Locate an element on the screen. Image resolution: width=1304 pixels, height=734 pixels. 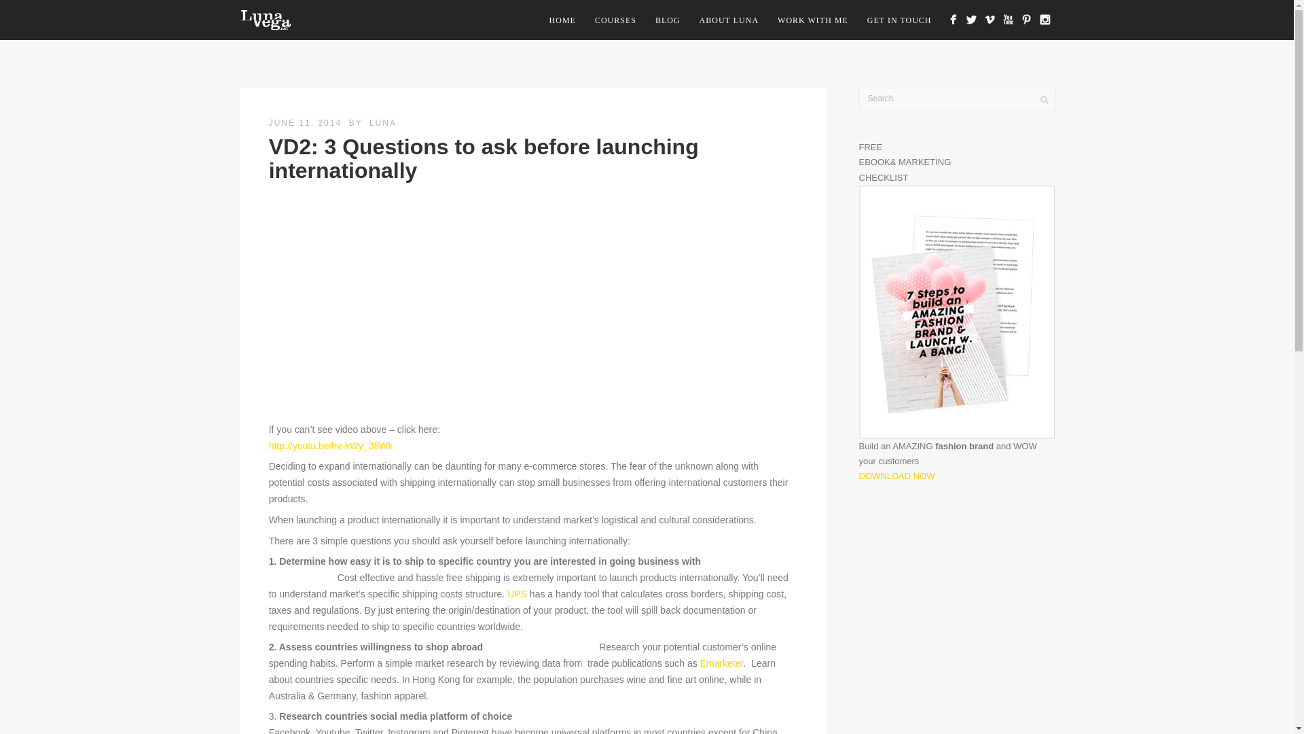
UPS is located at coordinates (516, 594).